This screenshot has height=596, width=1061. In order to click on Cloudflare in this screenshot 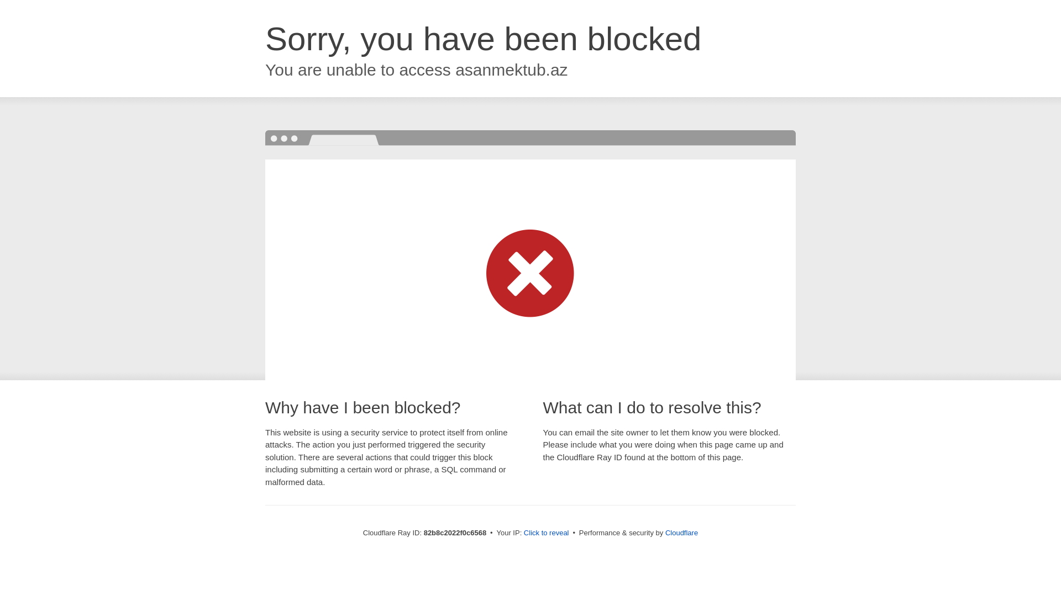, I will do `click(682, 533)`.